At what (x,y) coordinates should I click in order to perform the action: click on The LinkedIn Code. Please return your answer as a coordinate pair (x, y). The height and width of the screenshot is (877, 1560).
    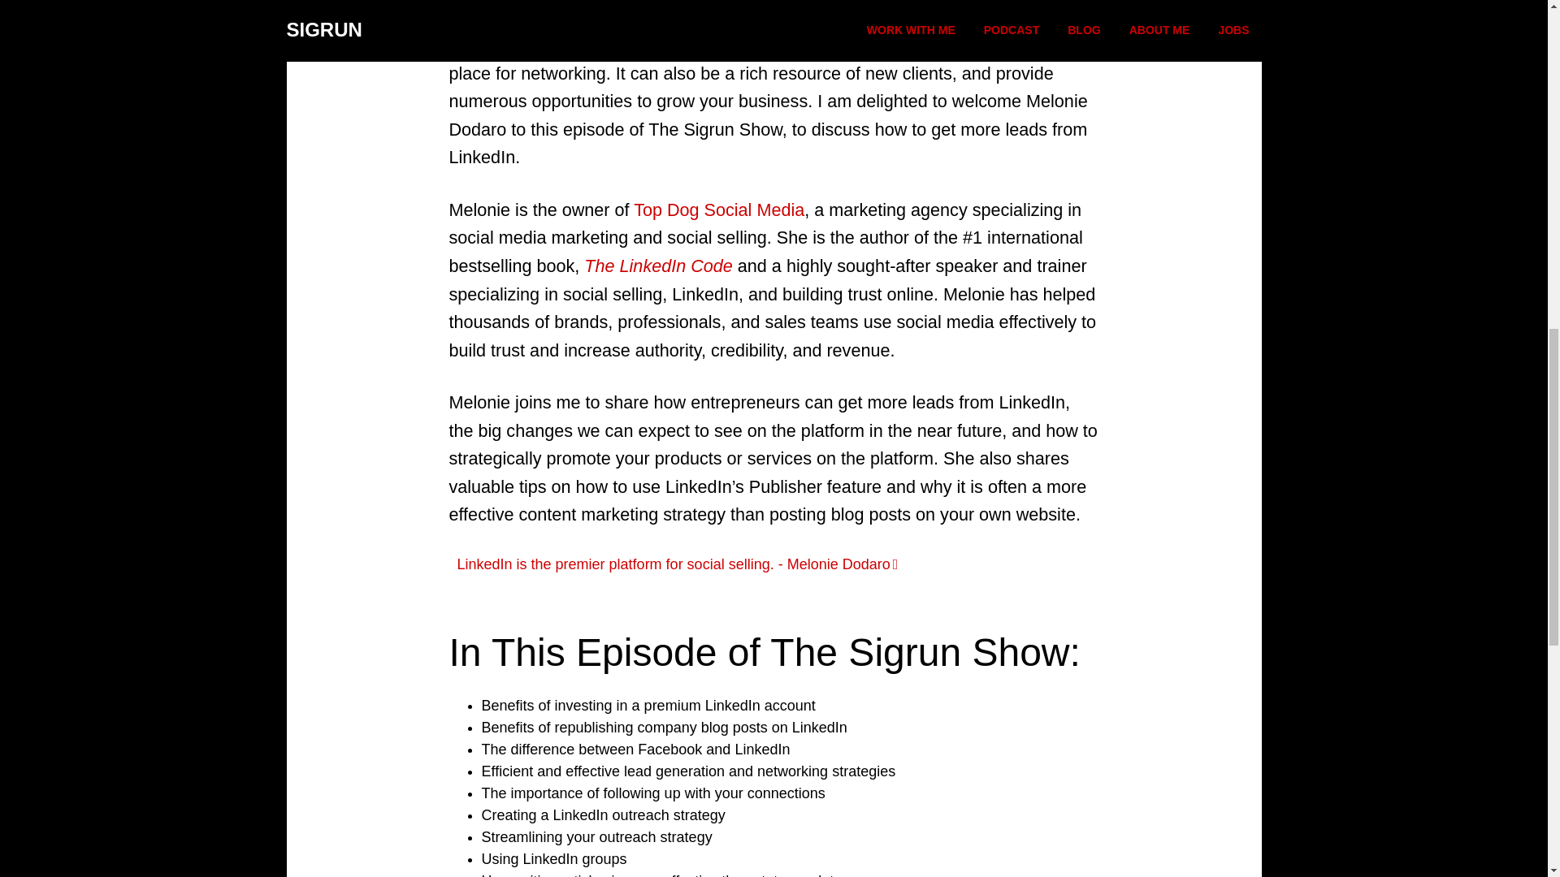
    Looking at the image, I should click on (657, 266).